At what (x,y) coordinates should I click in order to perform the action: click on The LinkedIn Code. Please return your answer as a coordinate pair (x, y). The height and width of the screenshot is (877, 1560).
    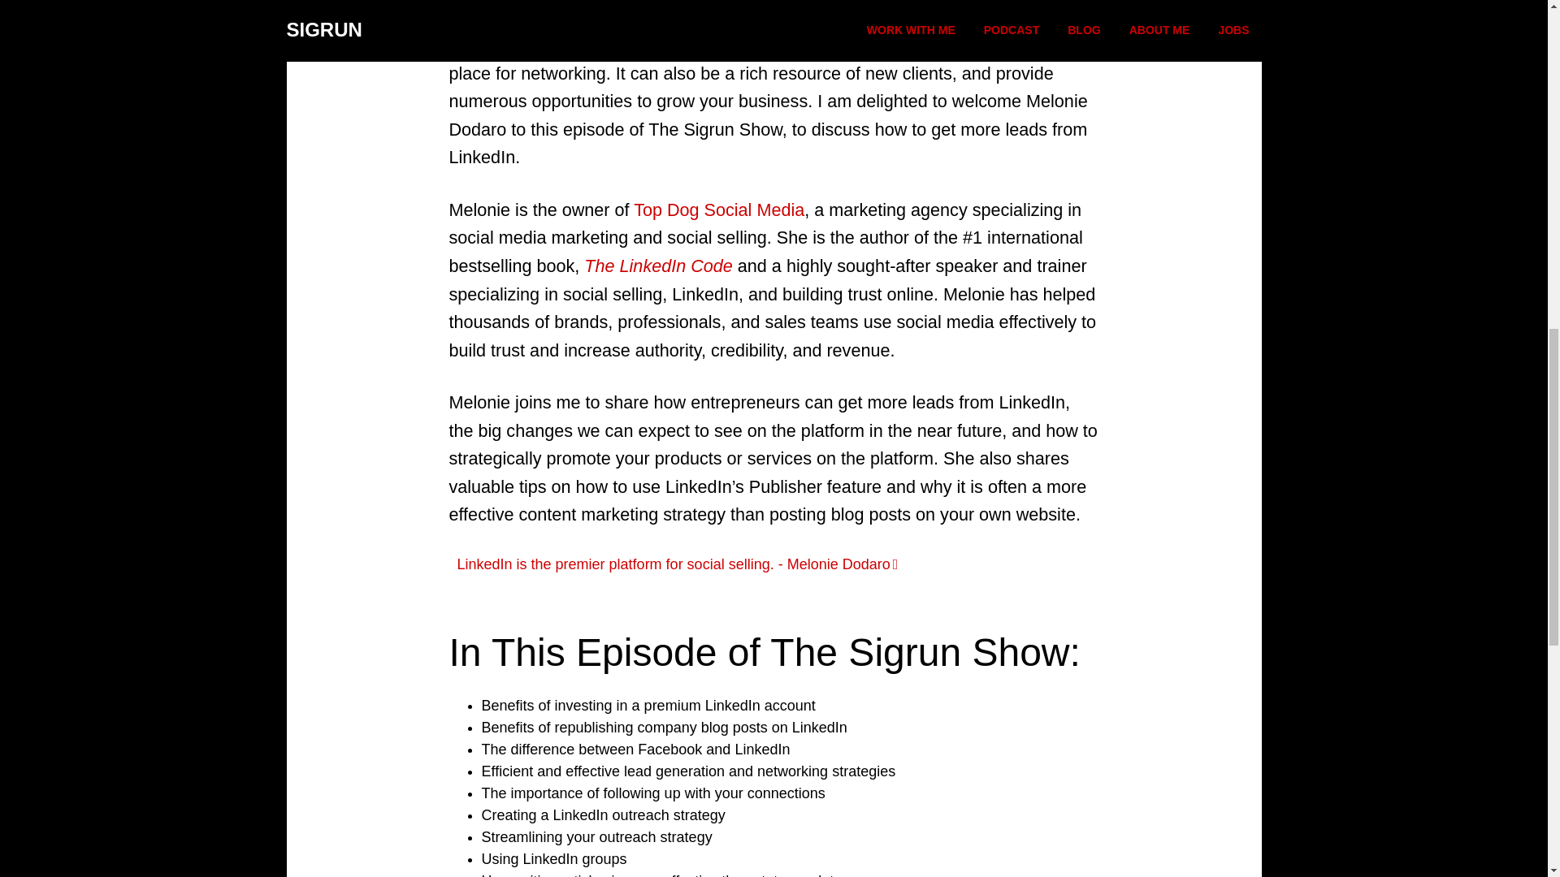
    Looking at the image, I should click on (657, 266).